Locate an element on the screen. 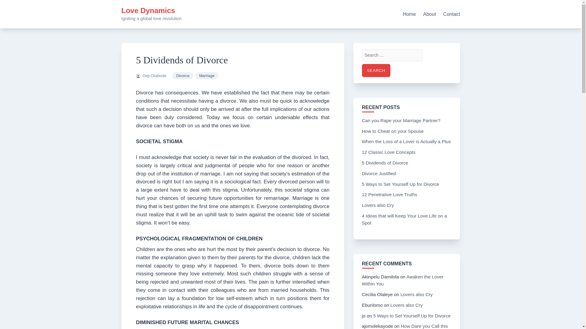  Home is located at coordinates (410, 14).